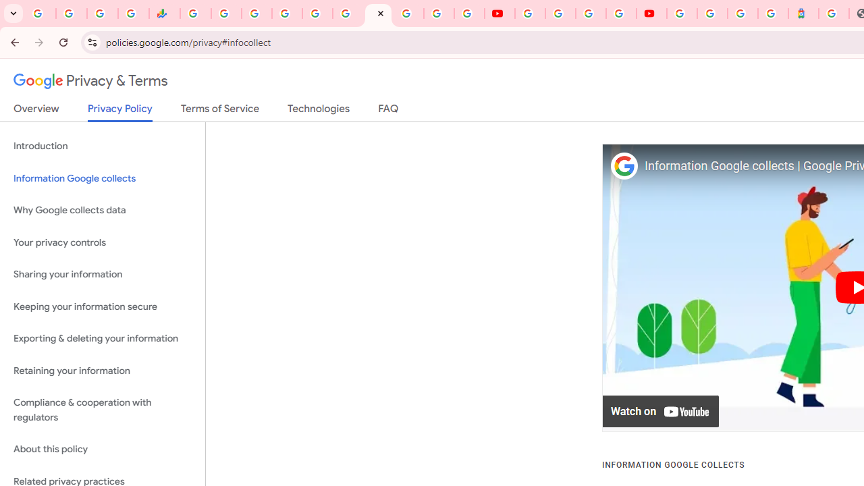 Image resolution: width=864 pixels, height=486 pixels. What do you see at coordinates (103, 211) in the screenshot?
I see `Why Google collects data` at bounding box center [103, 211].